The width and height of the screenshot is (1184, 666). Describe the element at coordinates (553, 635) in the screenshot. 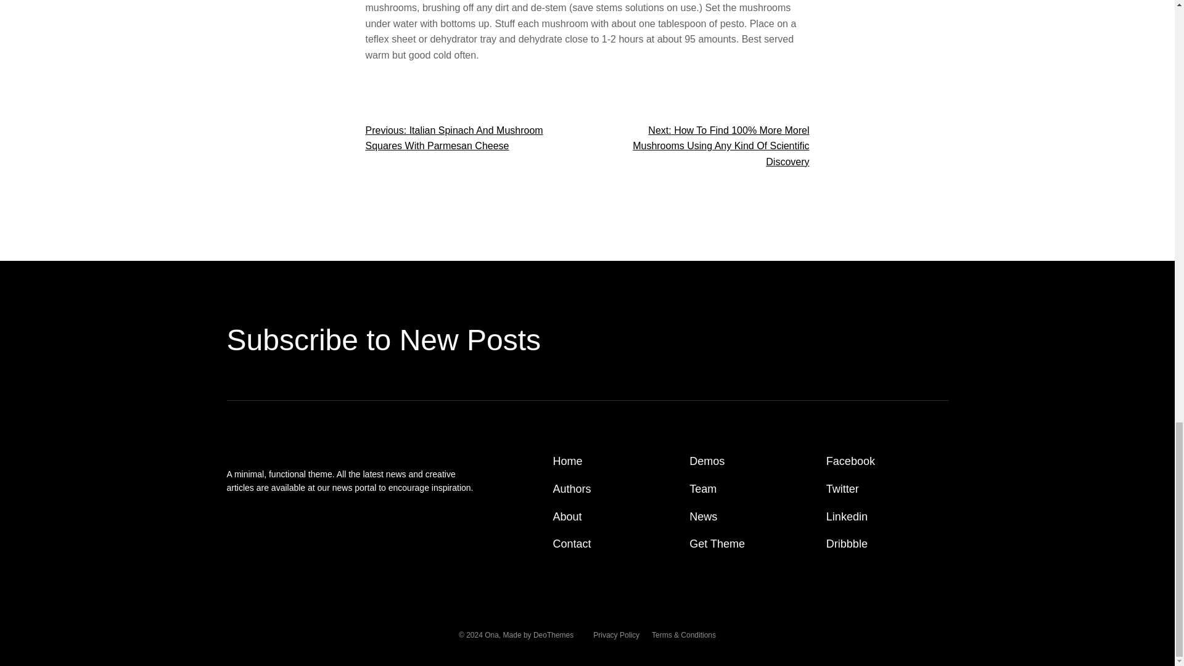

I see `DeoThemes` at that location.